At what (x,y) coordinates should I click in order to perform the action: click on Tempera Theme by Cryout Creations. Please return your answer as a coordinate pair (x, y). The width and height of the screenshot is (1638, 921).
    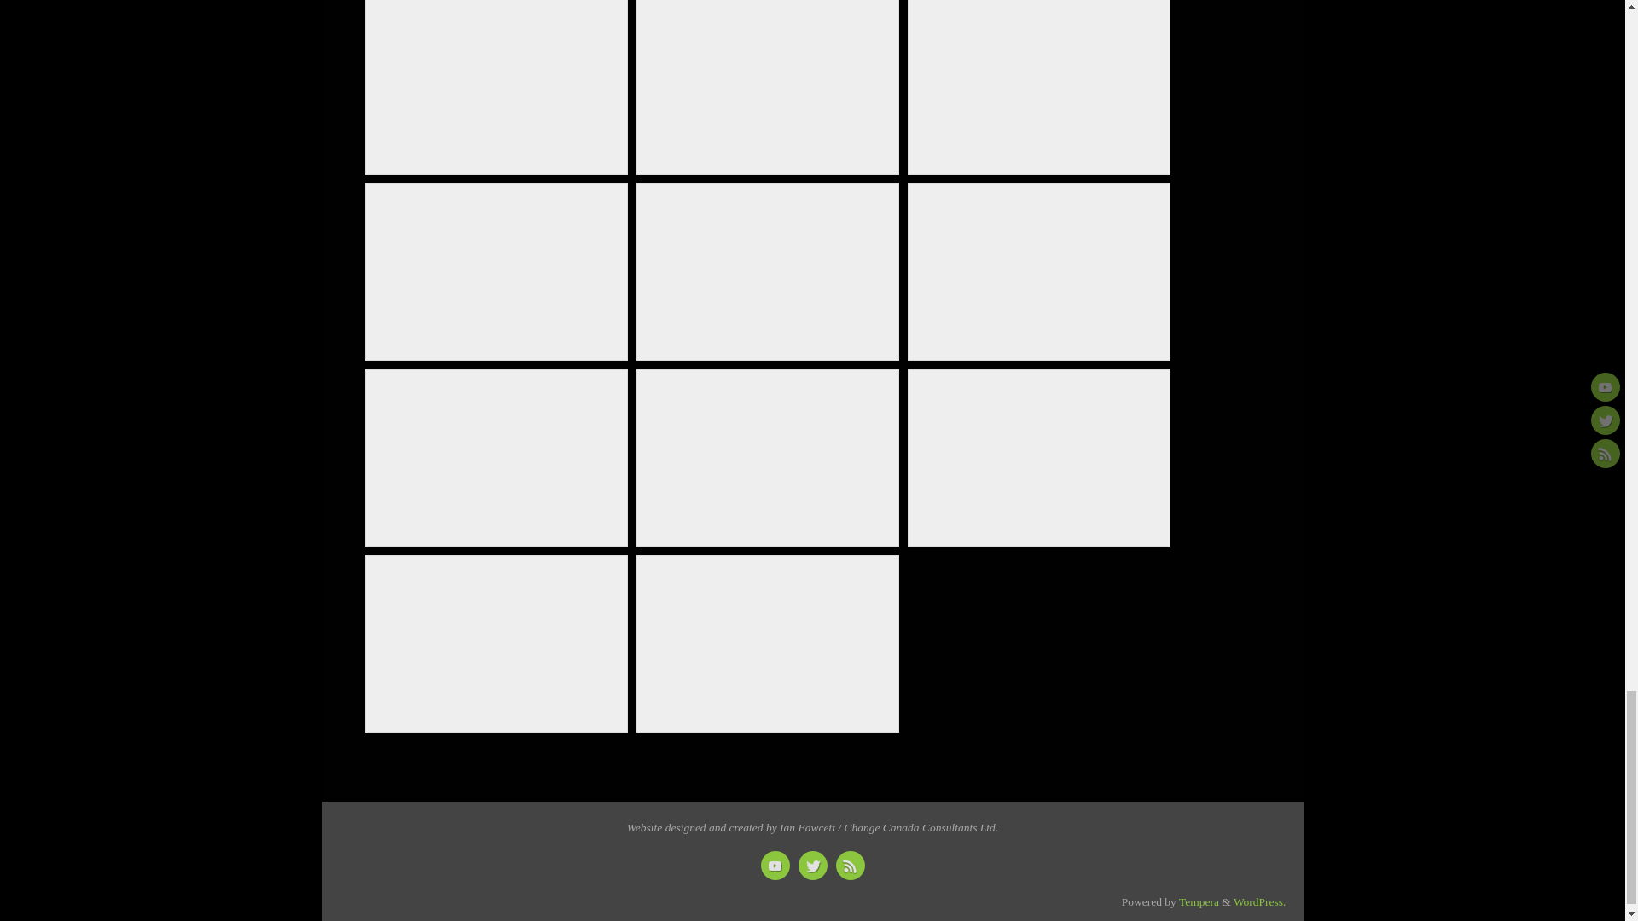
    Looking at the image, I should click on (1199, 901).